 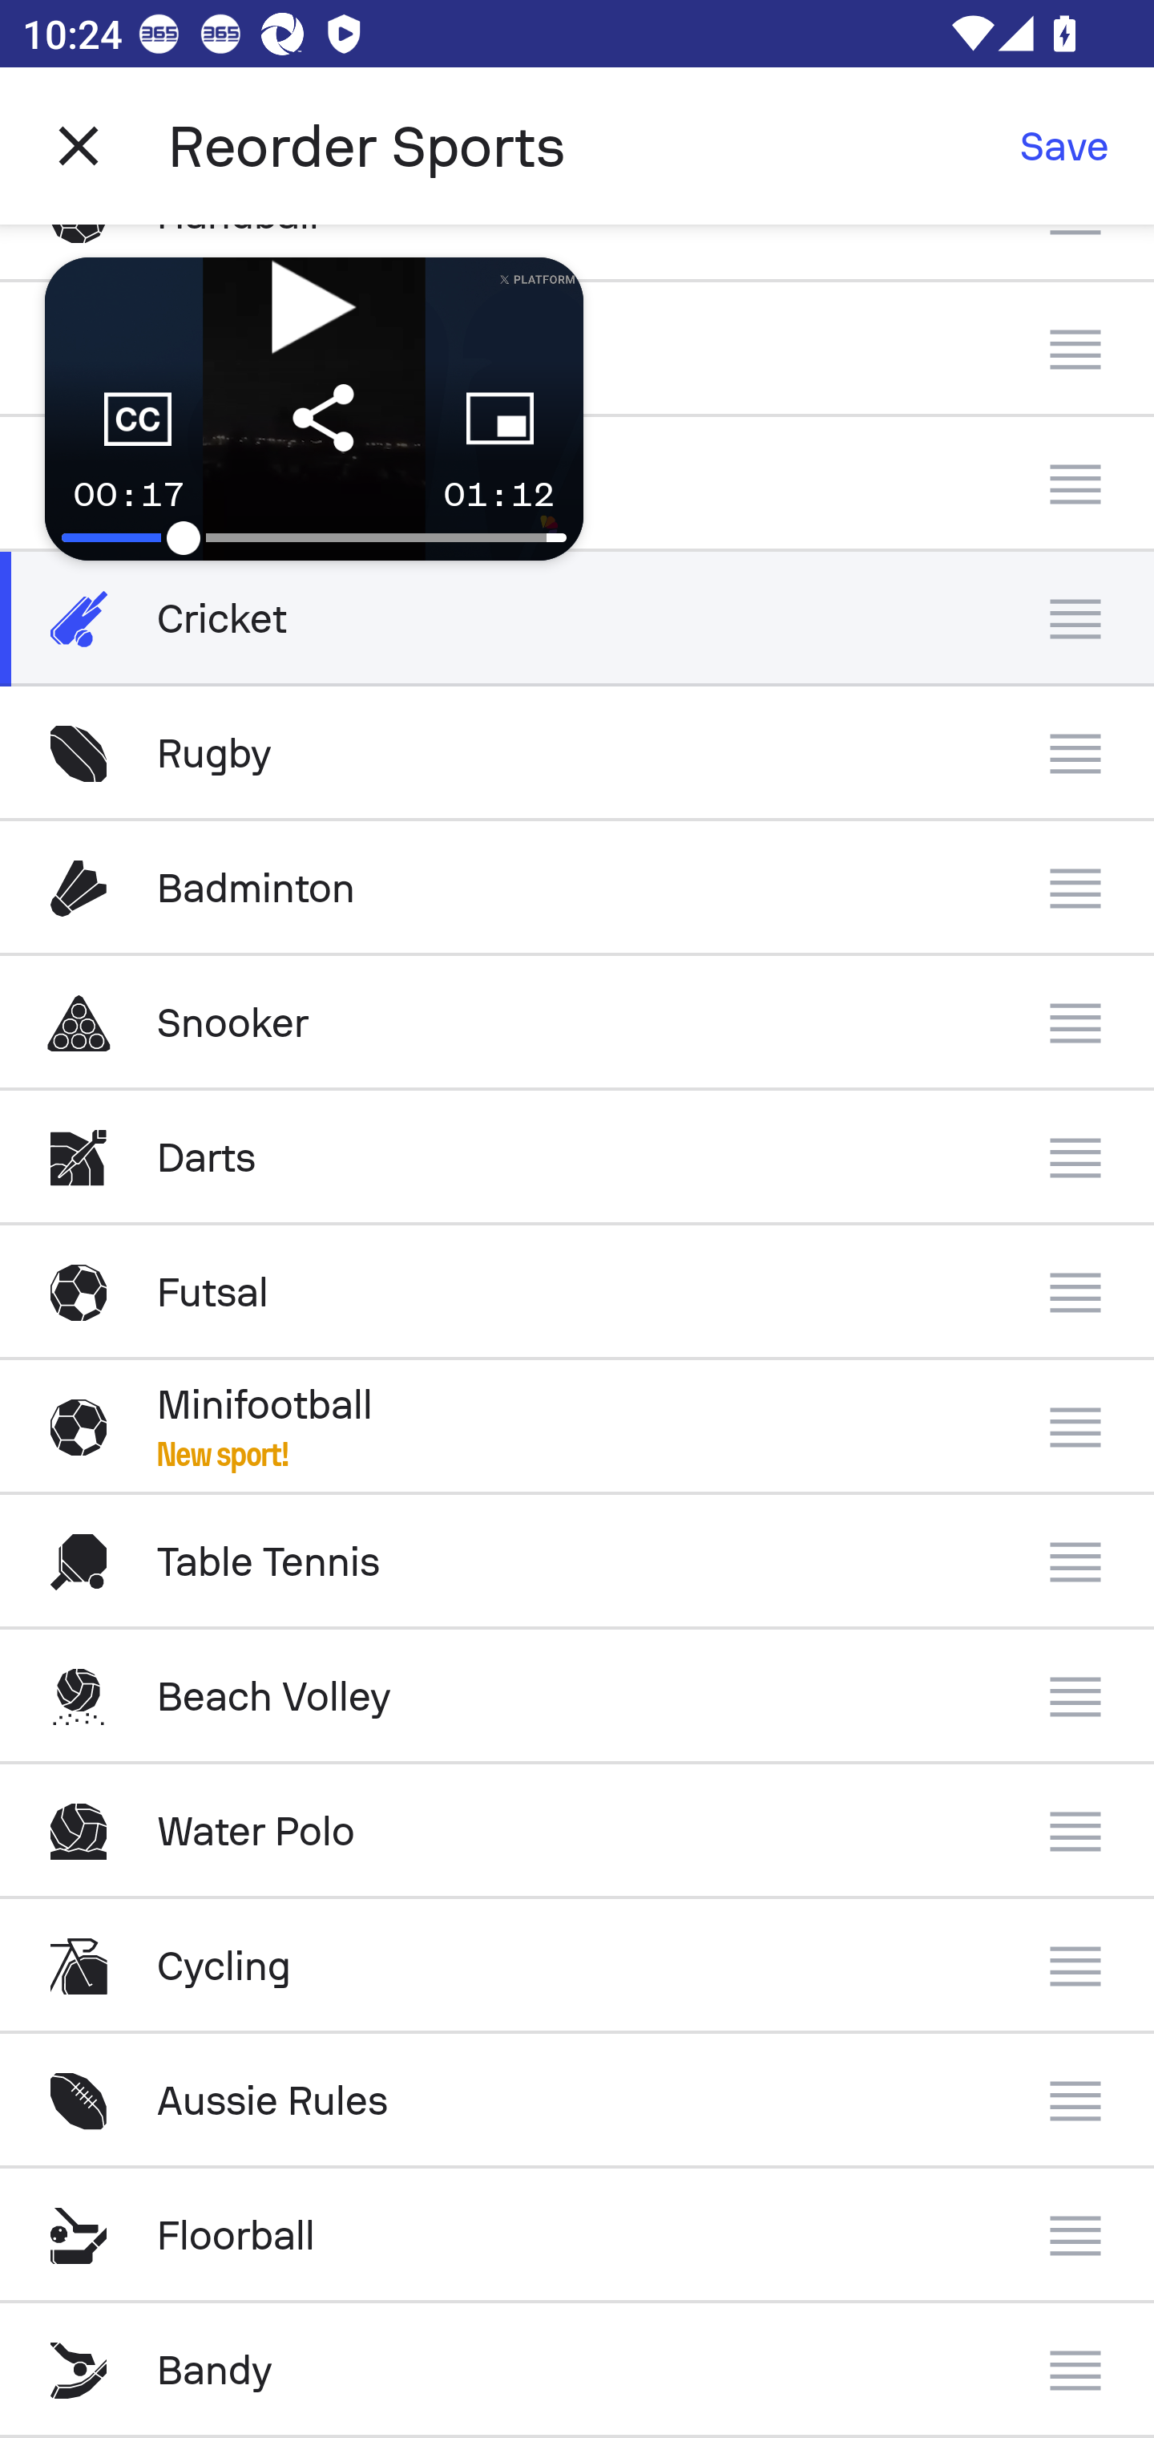 I want to click on Rugby, so click(x=577, y=754).